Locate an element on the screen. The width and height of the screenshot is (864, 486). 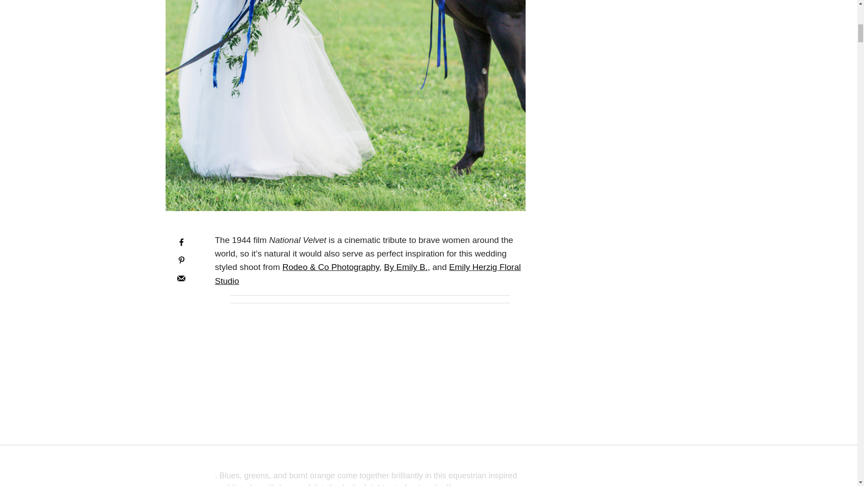
Emily Herzig Floral Studio is located at coordinates (368, 274).